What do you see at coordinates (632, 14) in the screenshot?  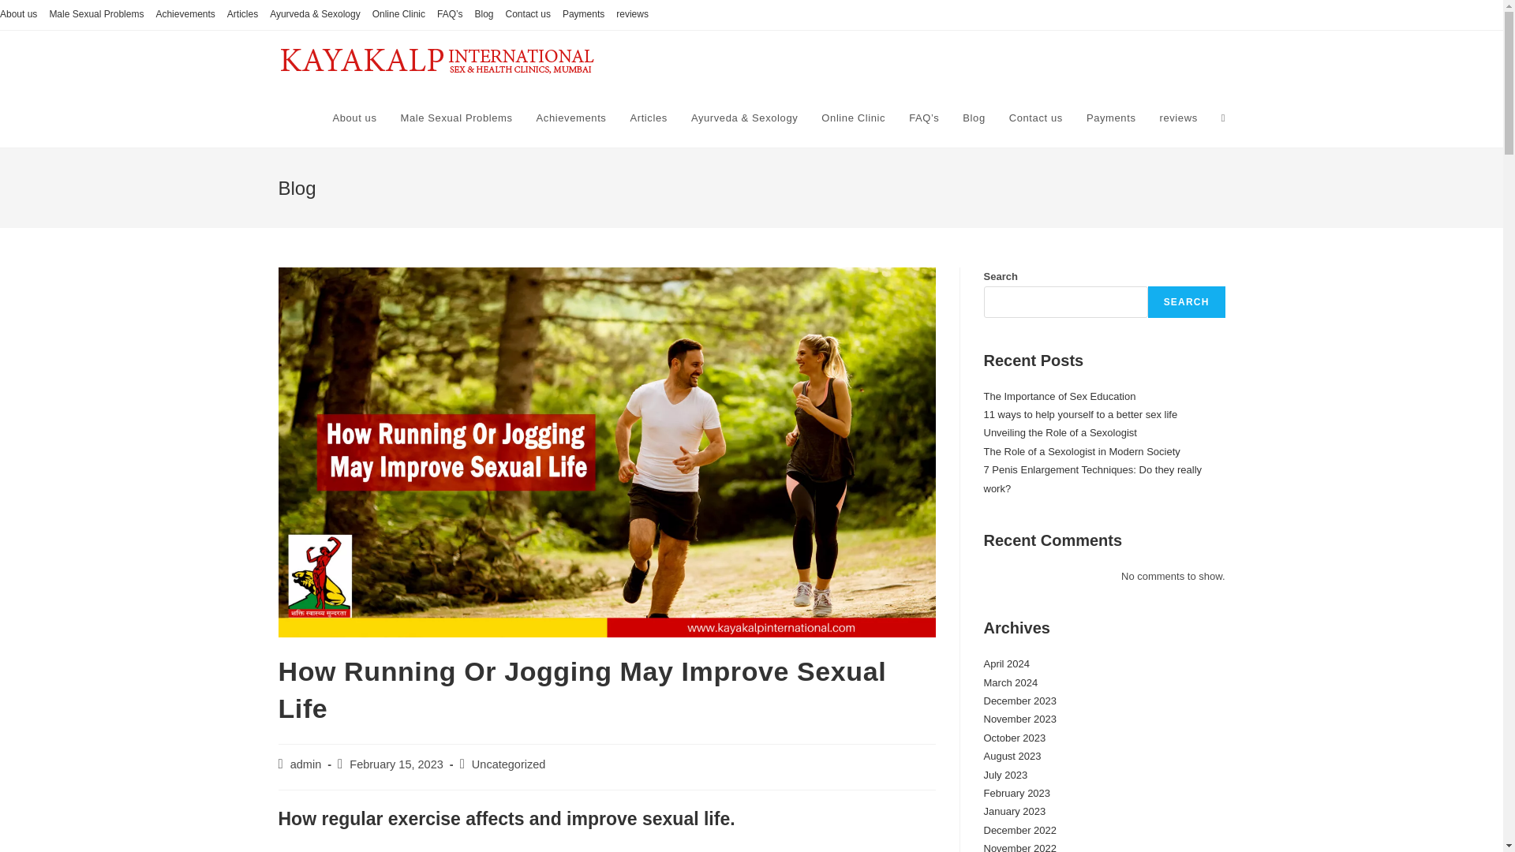 I see `reviews` at bounding box center [632, 14].